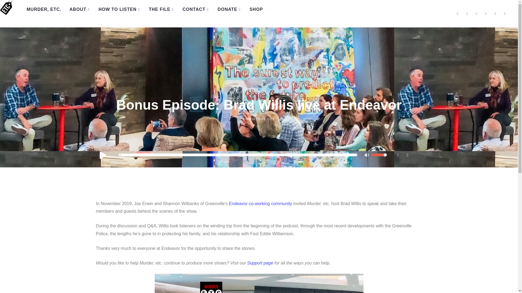 Image resolution: width=522 pixels, height=293 pixels. What do you see at coordinates (119, 9) in the screenshot?
I see `HOW TO LISTEN` at bounding box center [119, 9].